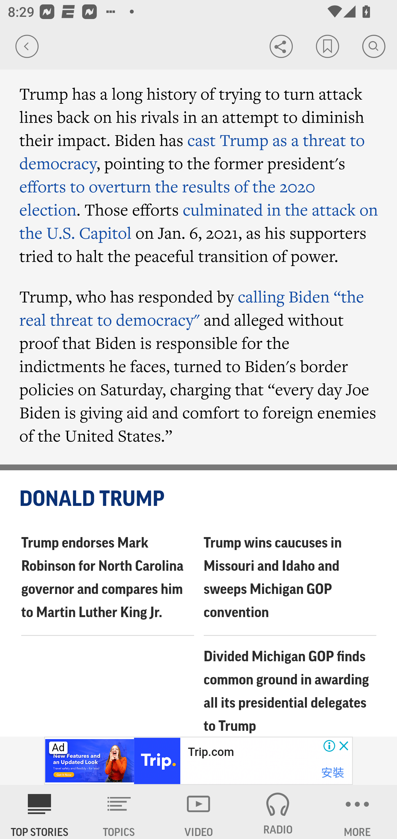 Image resolution: width=397 pixels, height=839 pixels. What do you see at coordinates (192, 308) in the screenshot?
I see `calling Biden “the real threat to democracy"` at bounding box center [192, 308].